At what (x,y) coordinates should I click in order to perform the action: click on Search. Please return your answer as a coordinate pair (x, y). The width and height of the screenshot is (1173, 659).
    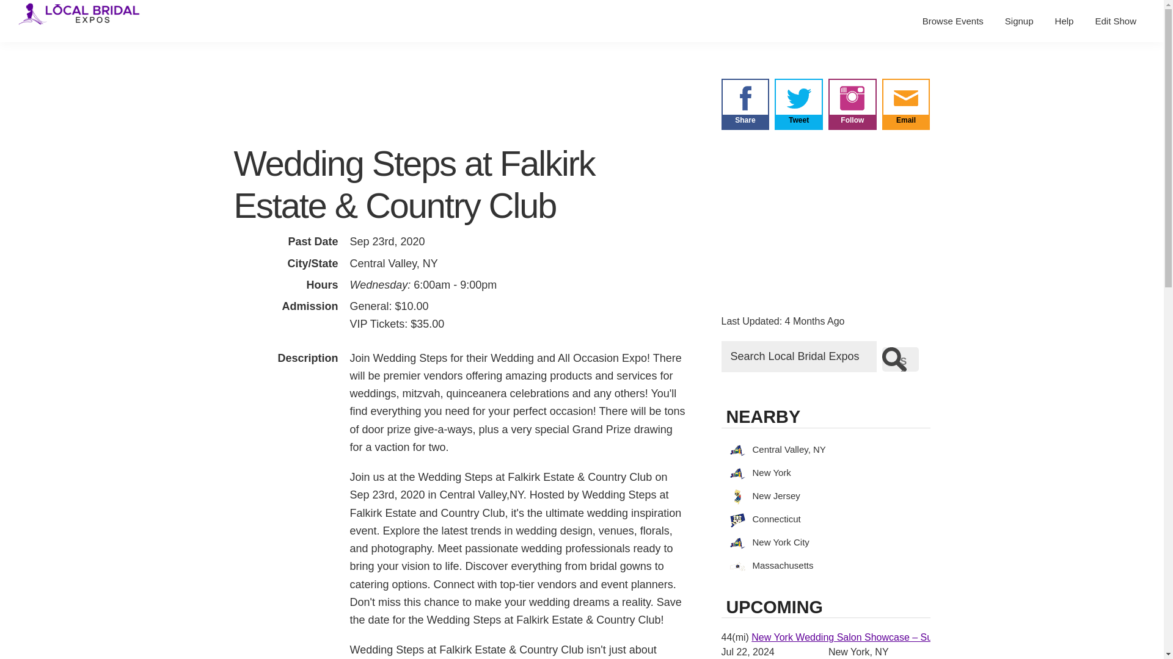
    Looking at the image, I should click on (900, 359).